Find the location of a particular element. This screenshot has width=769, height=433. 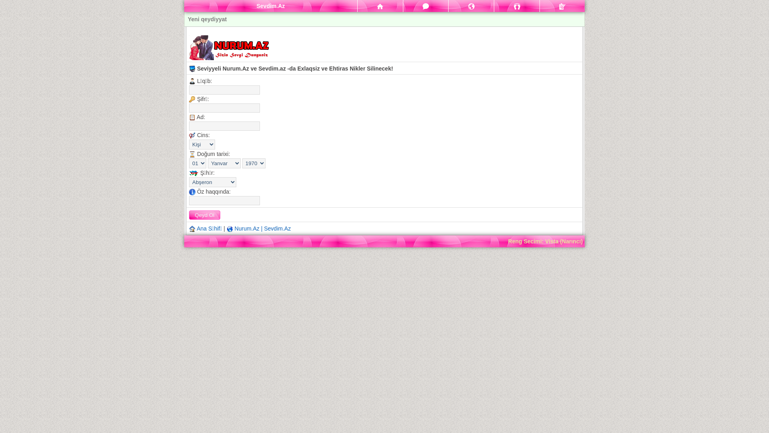

Bildirisler is located at coordinates (471, 6).